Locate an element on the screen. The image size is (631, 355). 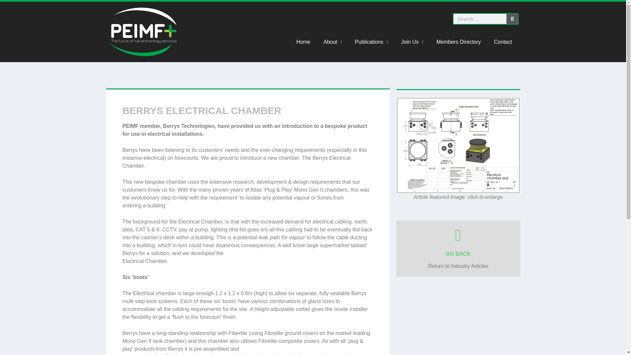
About is located at coordinates (332, 42).